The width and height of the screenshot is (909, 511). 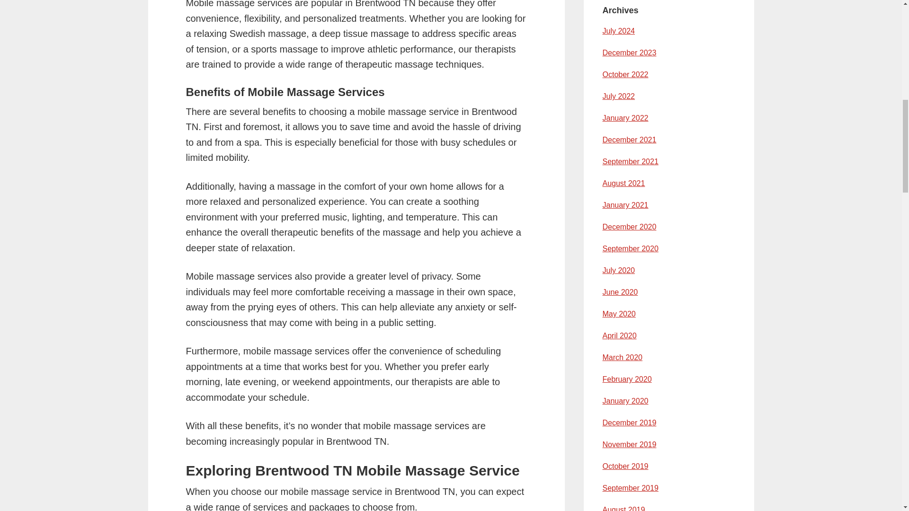 What do you see at coordinates (629, 140) in the screenshot?
I see `December 2021` at bounding box center [629, 140].